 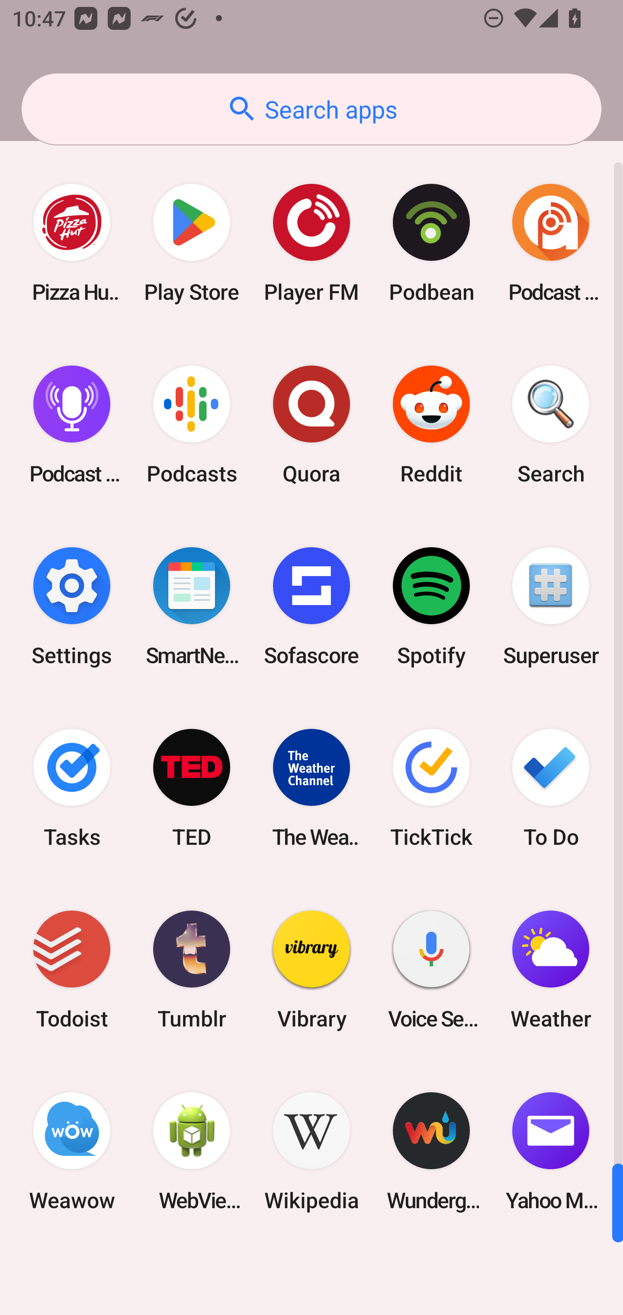 I want to click on Sofascore, so click(x=311, y=606).